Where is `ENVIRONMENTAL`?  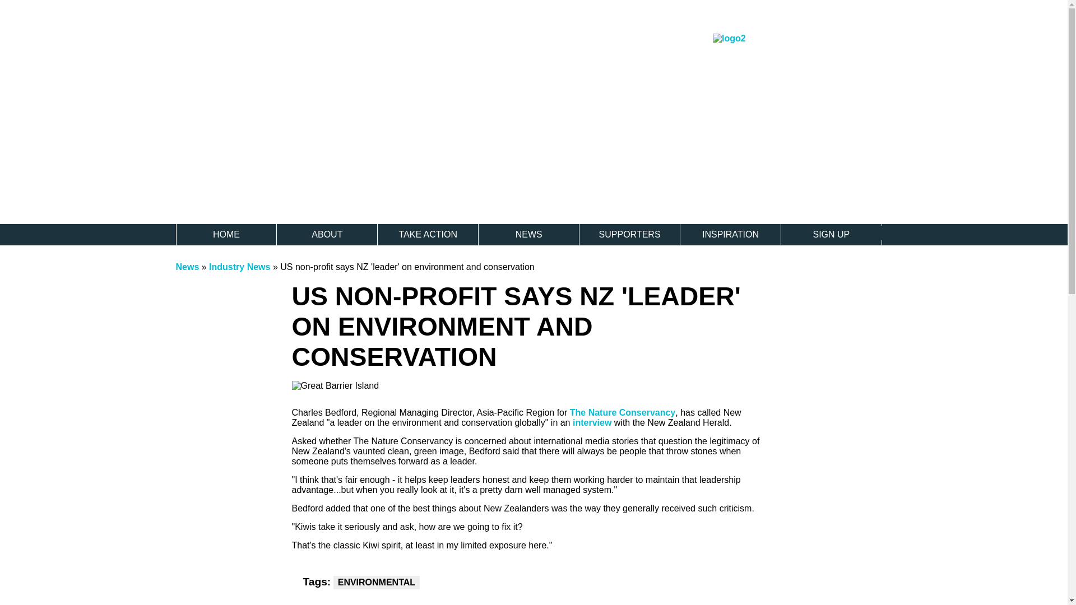 ENVIRONMENTAL is located at coordinates (377, 583).